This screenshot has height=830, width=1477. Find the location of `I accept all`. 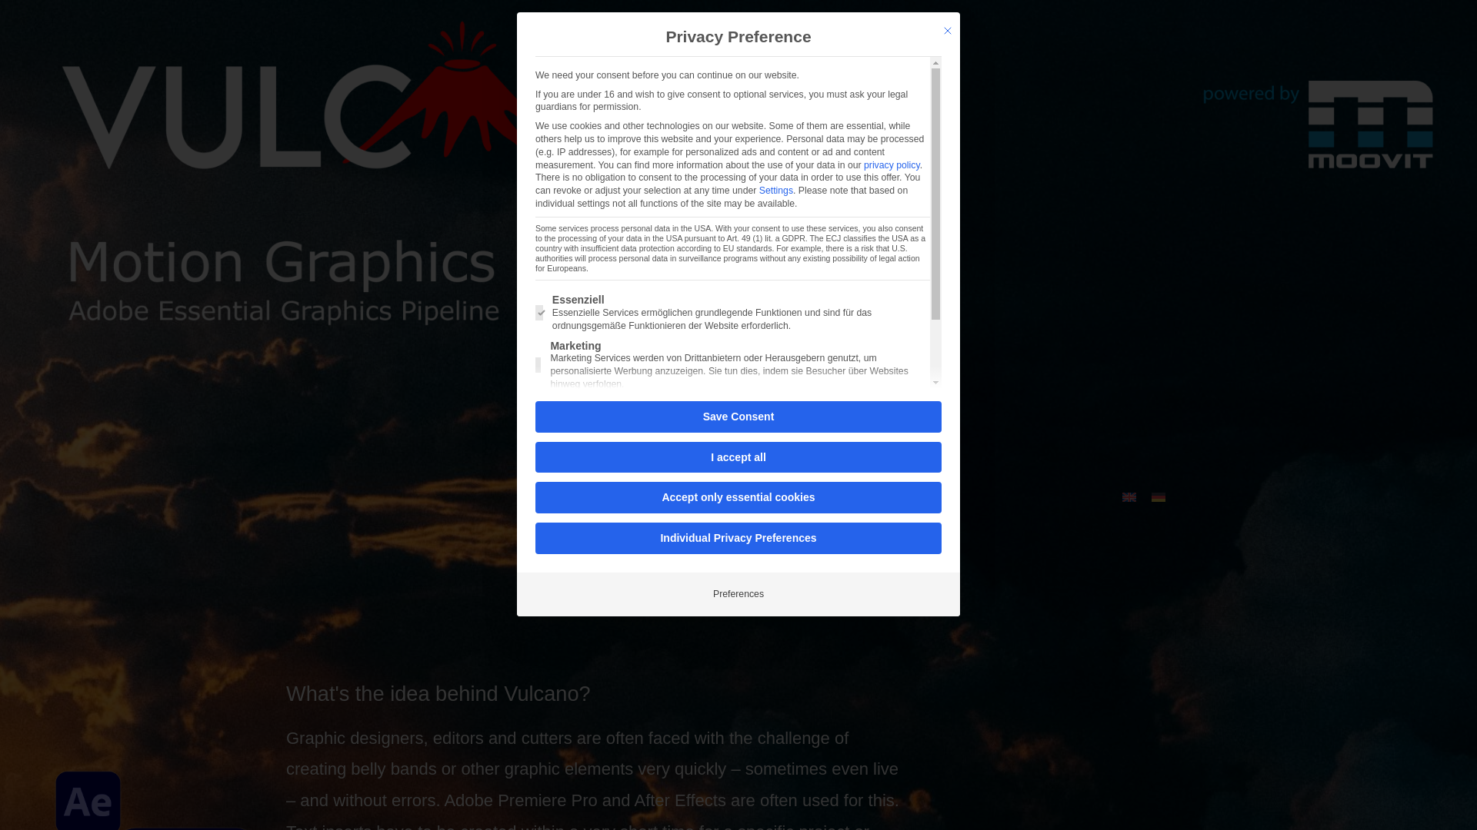

I accept all is located at coordinates (738, 456).